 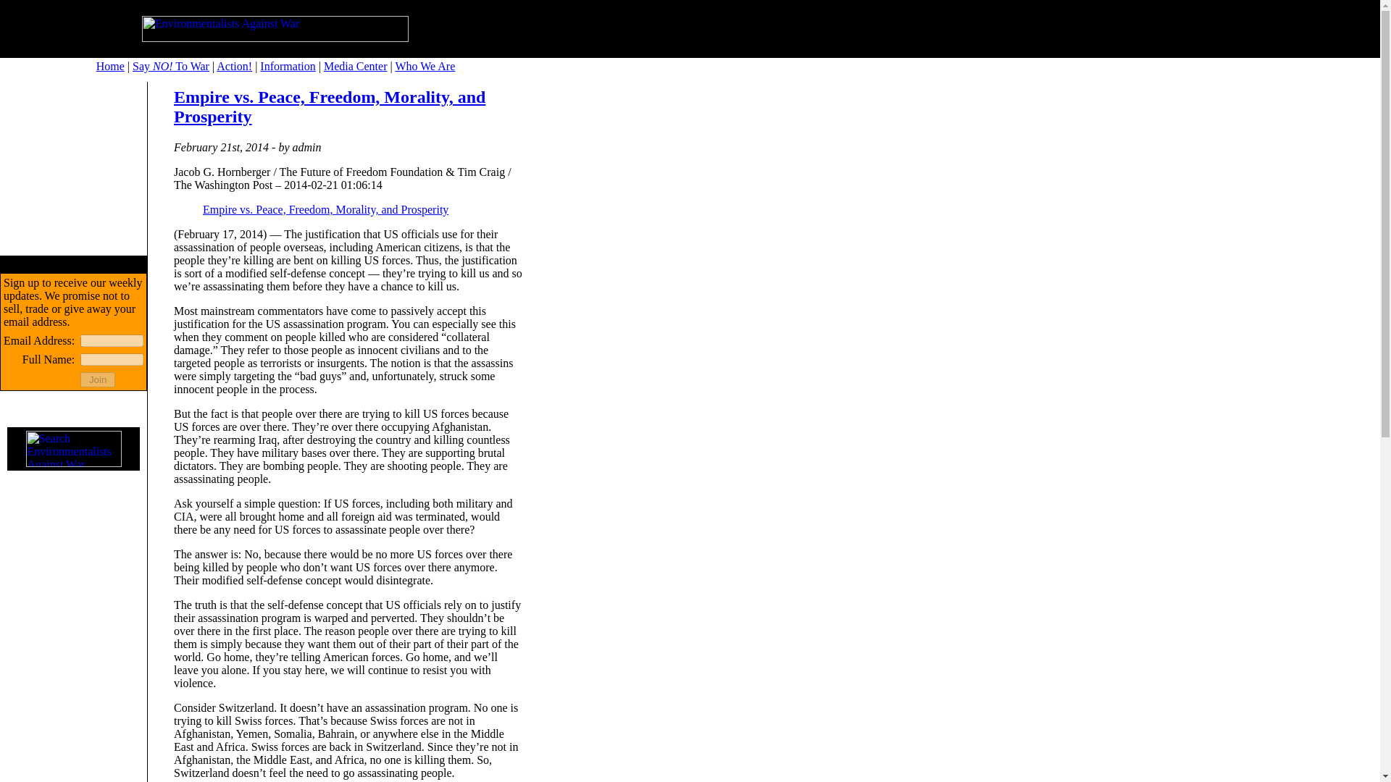 What do you see at coordinates (356, 67) in the screenshot?
I see `Media Center` at bounding box center [356, 67].